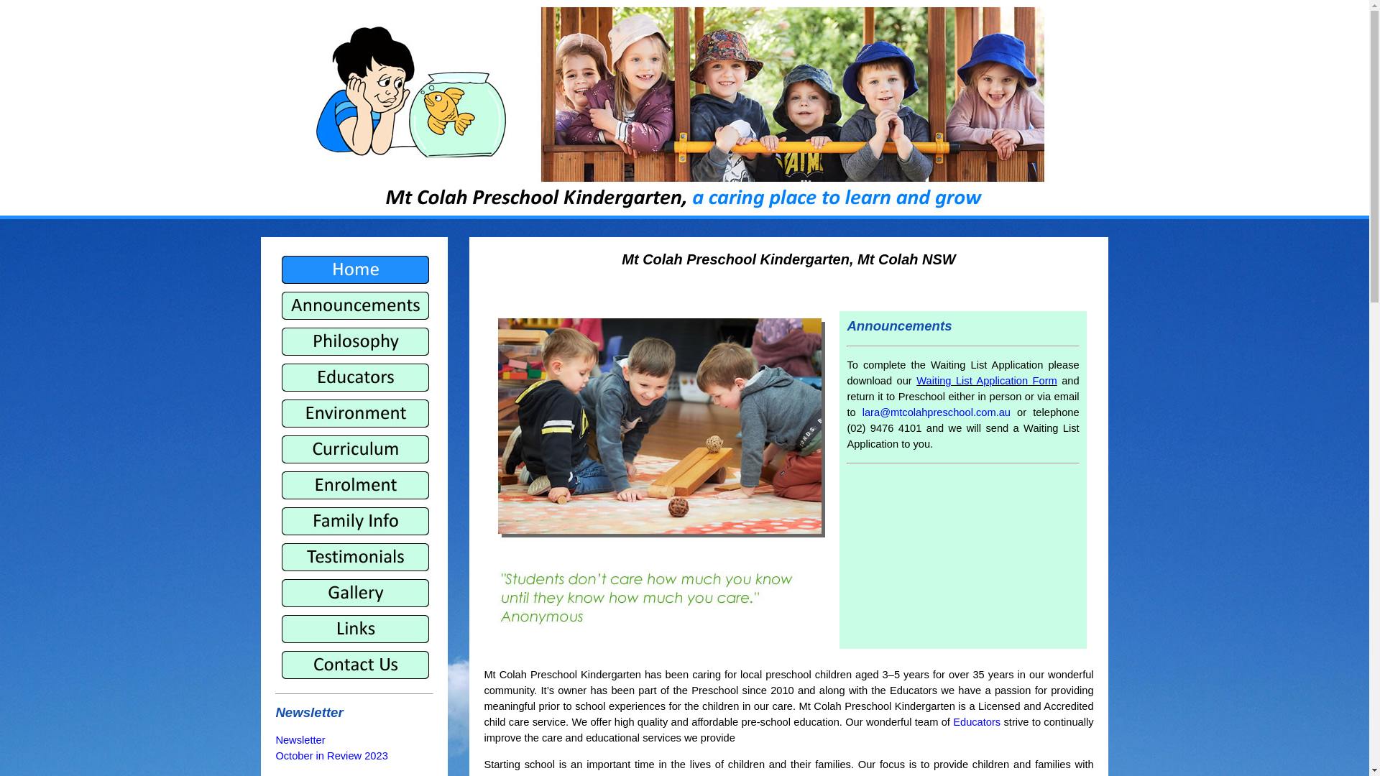  Describe the element at coordinates (354, 485) in the screenshot. I see `Mt Colah Preschool Kindergarten - Enrolment` at that location.